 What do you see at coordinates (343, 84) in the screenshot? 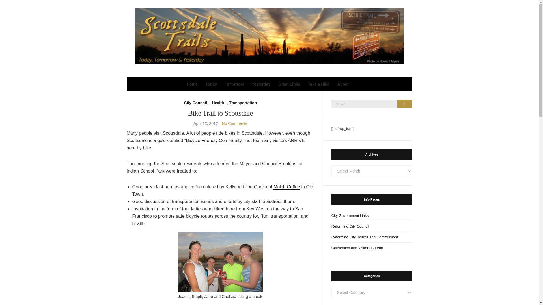
I see `About` at bounding box center [343, 84].